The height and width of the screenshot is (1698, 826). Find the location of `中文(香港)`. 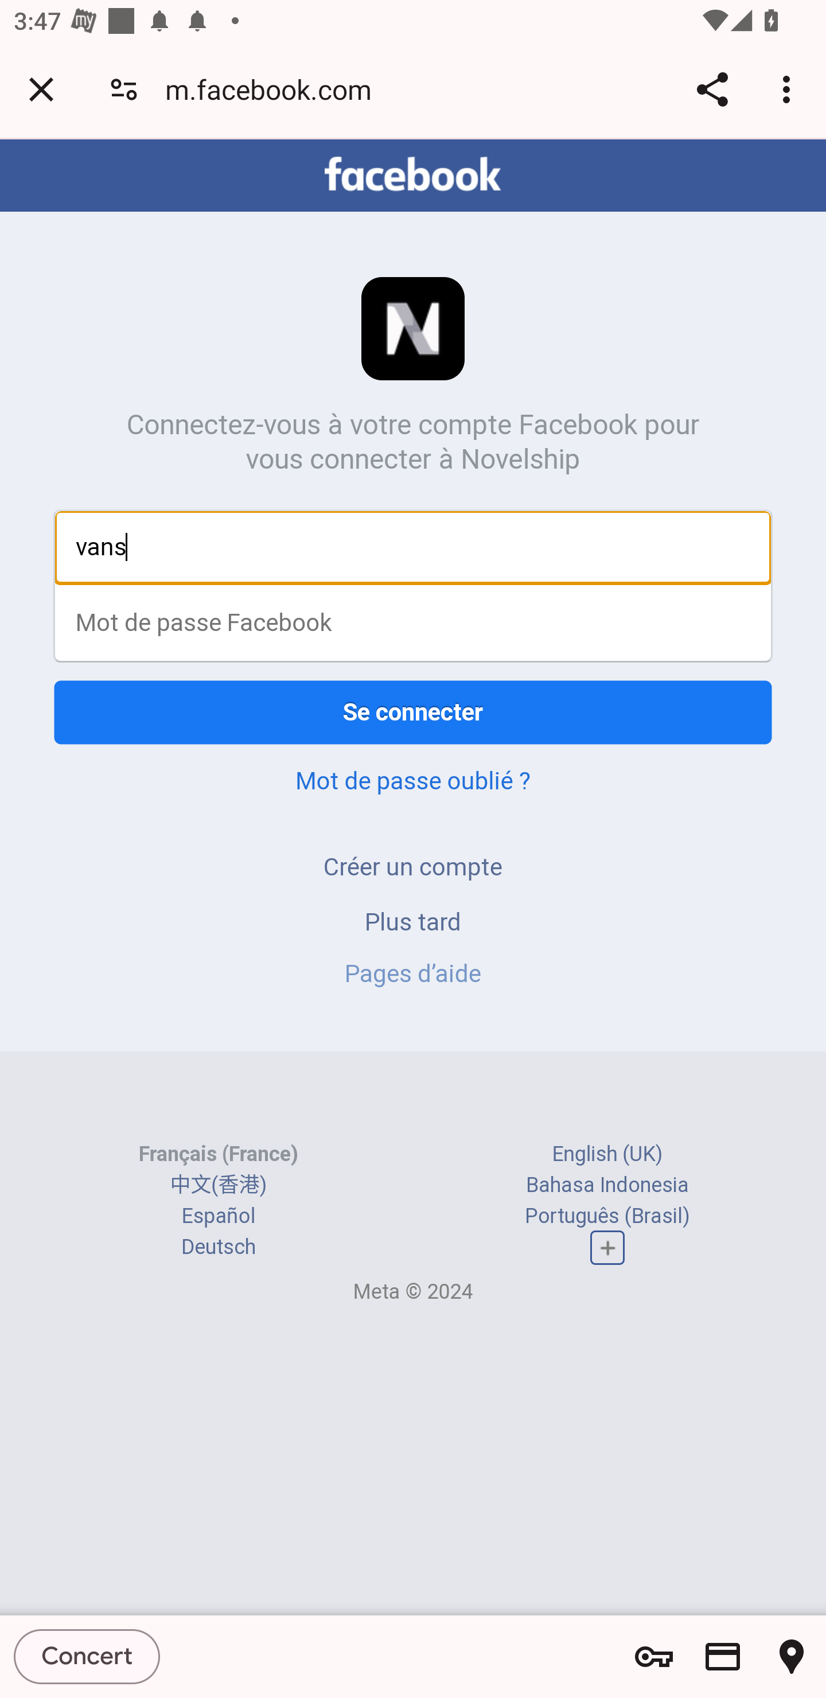

中文(香港) is located at coordinates (218, 1184).